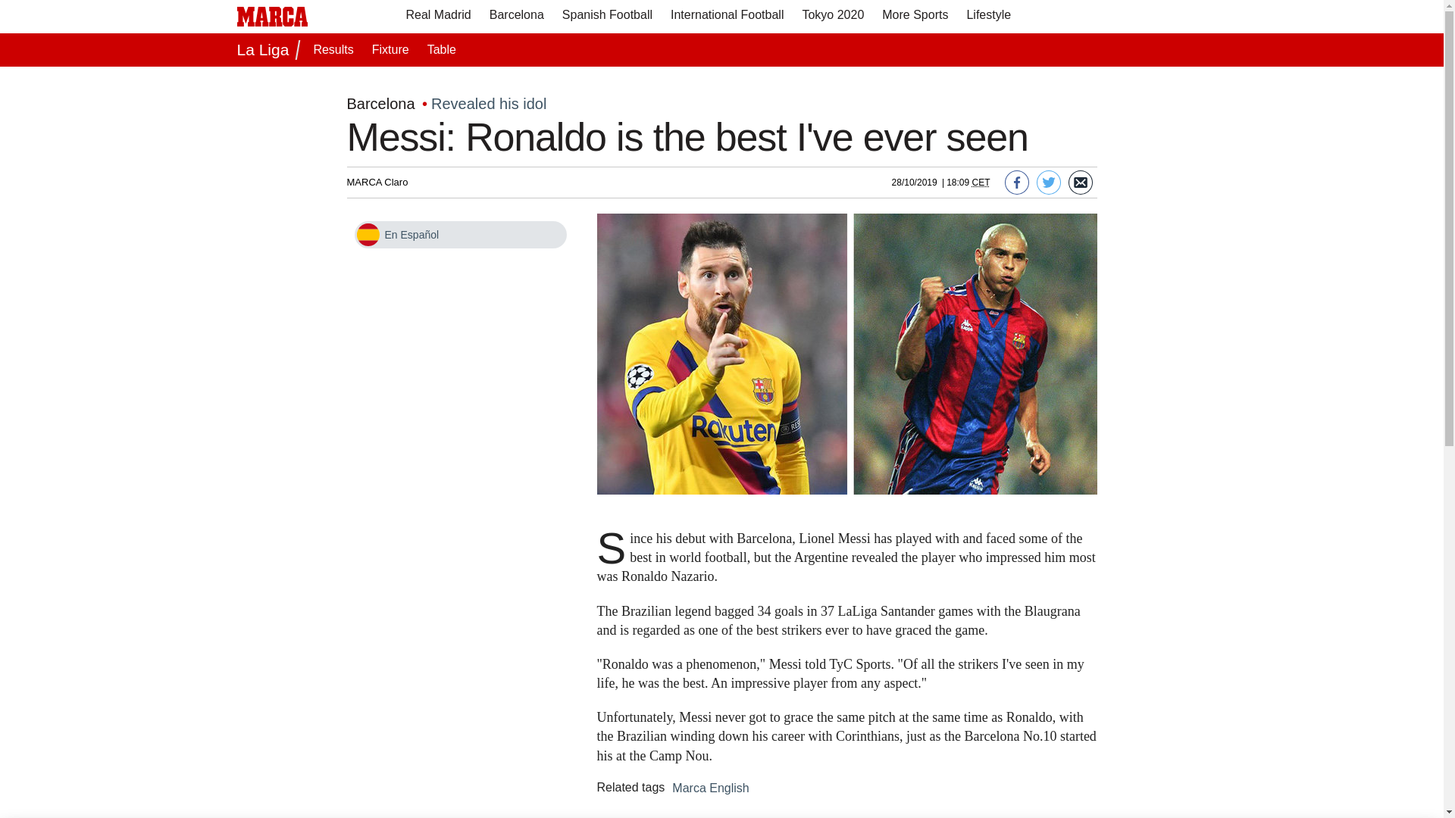 The image size is (1455, 818). Describe the element at coordinates (380, 95) in the screenshot. I see `Barcelona` at that location.